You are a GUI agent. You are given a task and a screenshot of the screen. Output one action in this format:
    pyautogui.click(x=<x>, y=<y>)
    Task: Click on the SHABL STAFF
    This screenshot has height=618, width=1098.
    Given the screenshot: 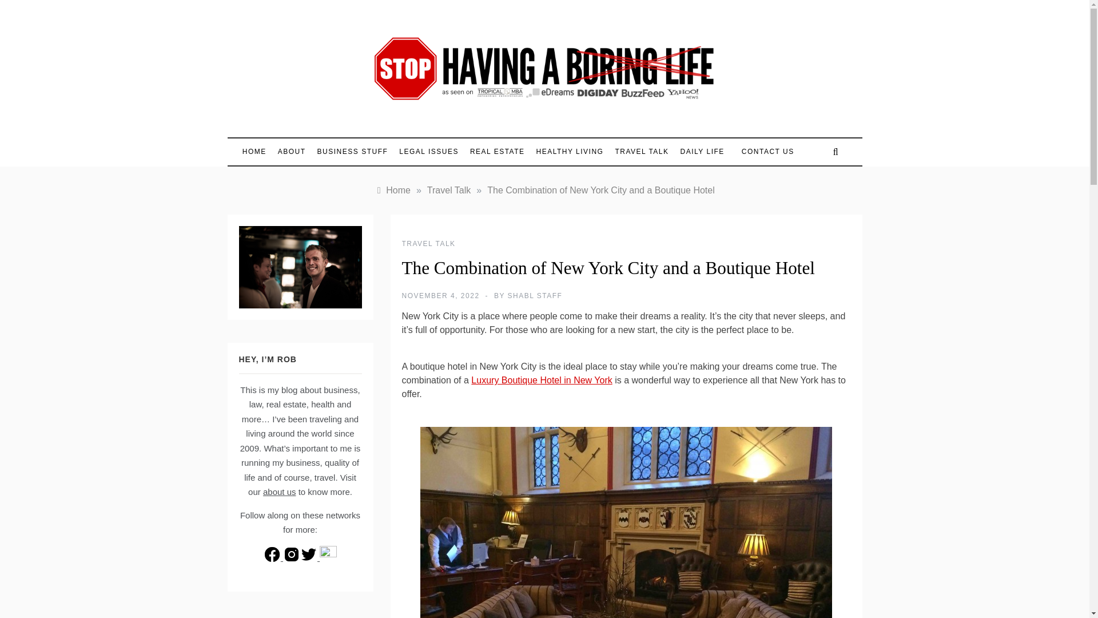 What is the action you would take?
    pyautogui.click(x=535, y=295)
    